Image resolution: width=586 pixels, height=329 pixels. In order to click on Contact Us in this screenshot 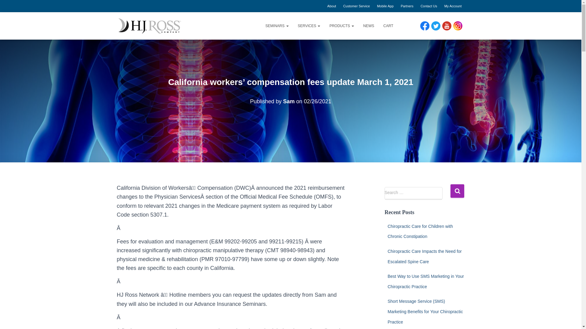, I will do `click(429, 6)`.